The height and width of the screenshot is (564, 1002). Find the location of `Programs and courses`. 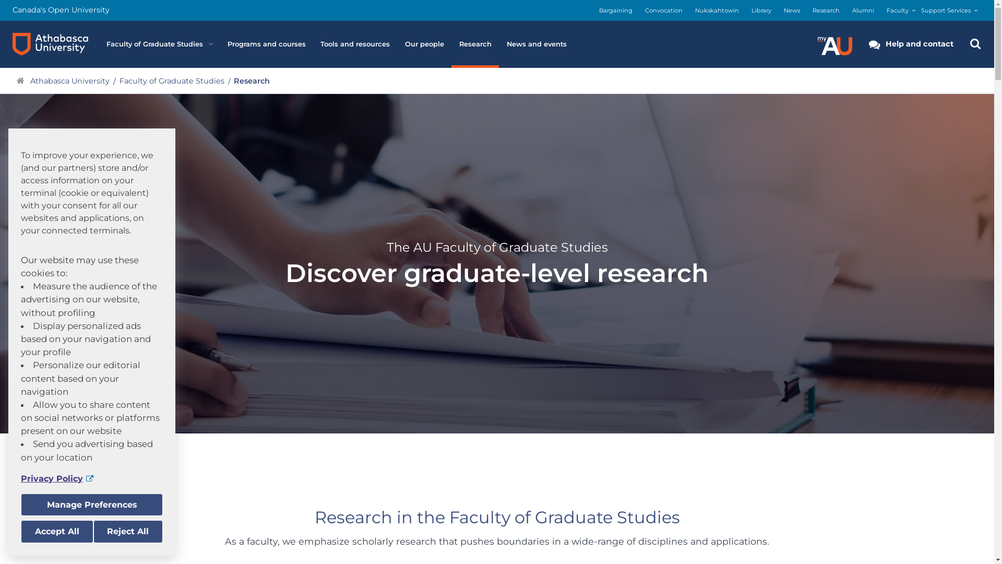

Programs and courses is located at coordinates (266, 44).